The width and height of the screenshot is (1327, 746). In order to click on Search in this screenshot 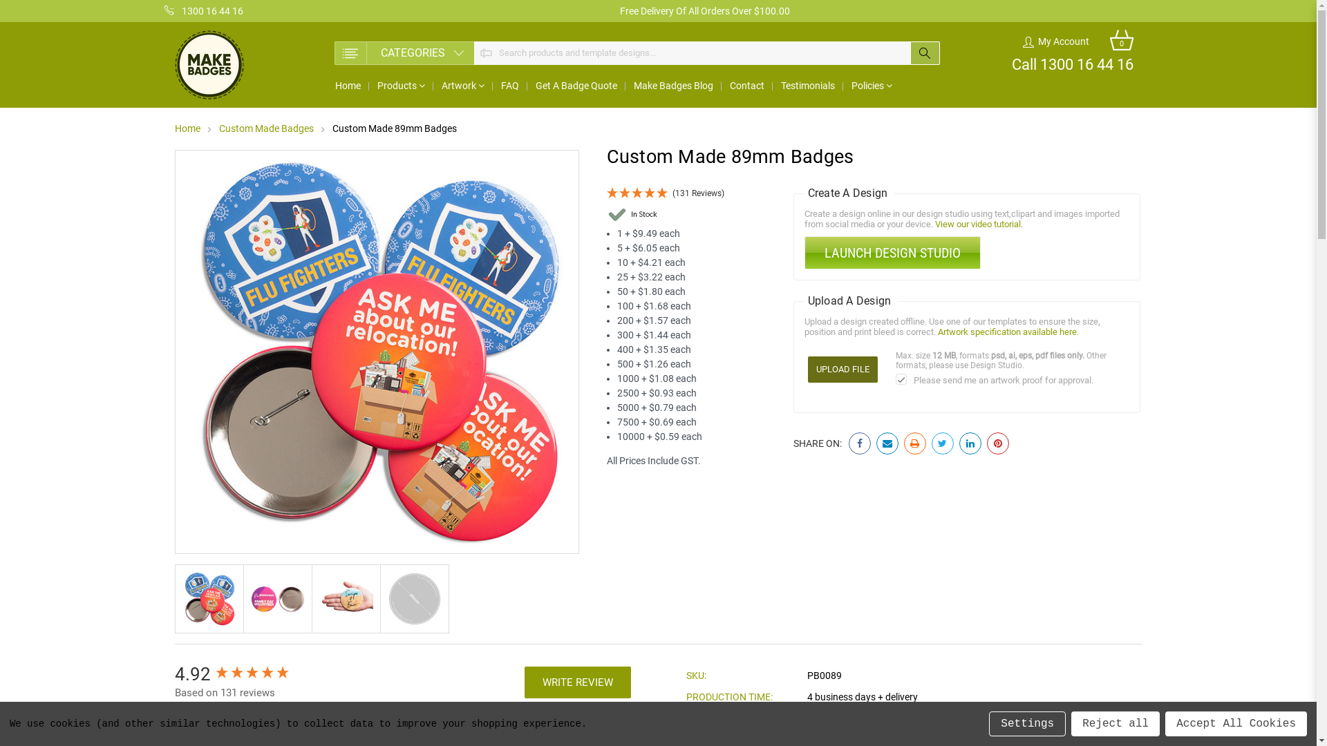, I will do `click(271, 729)`.